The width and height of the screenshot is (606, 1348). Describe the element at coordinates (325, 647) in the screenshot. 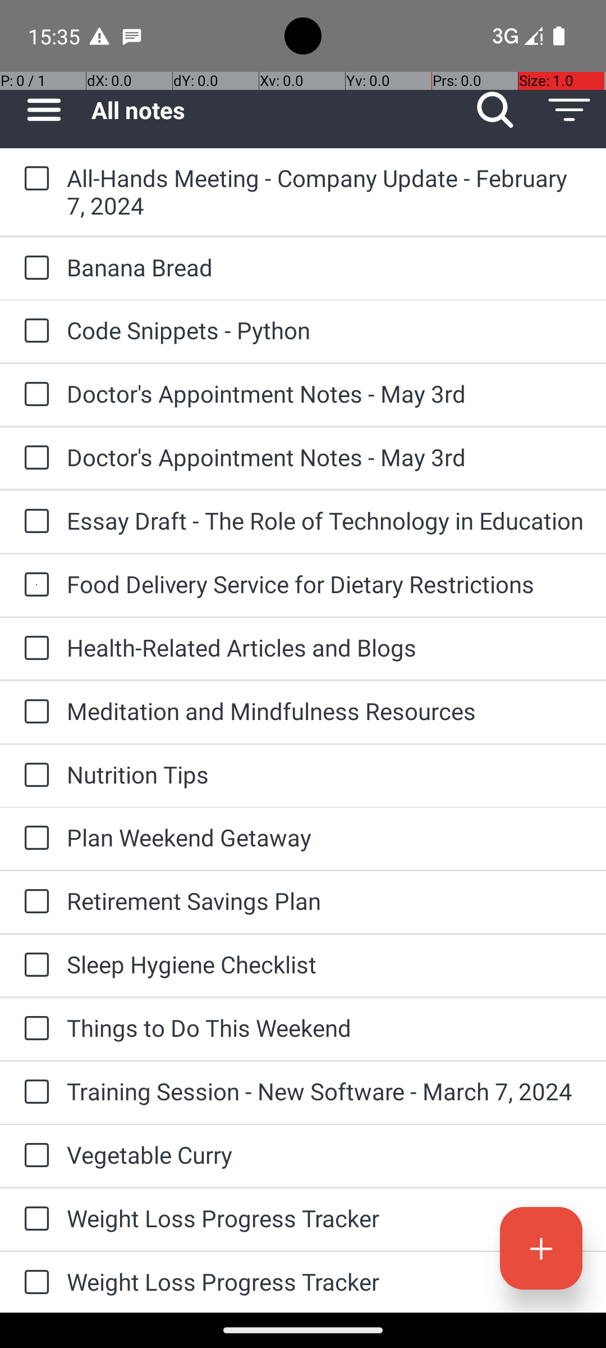

I see `Health-Related Articles and Blogs` at that location.